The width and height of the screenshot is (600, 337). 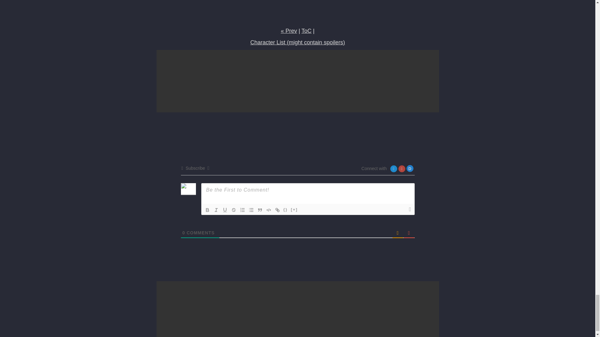 What do you see at coordinates (216, 210) in the screenshot?
I see `Italic` at bounding box center [216, 210].